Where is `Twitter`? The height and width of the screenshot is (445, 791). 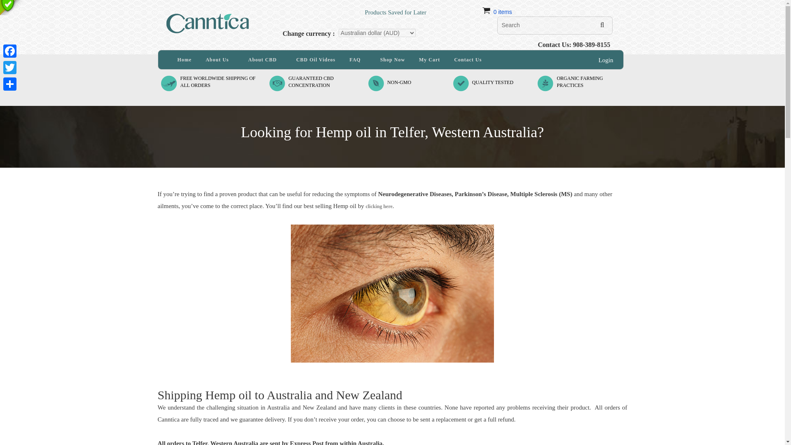
Twitter is located at coordinates (379, 206).